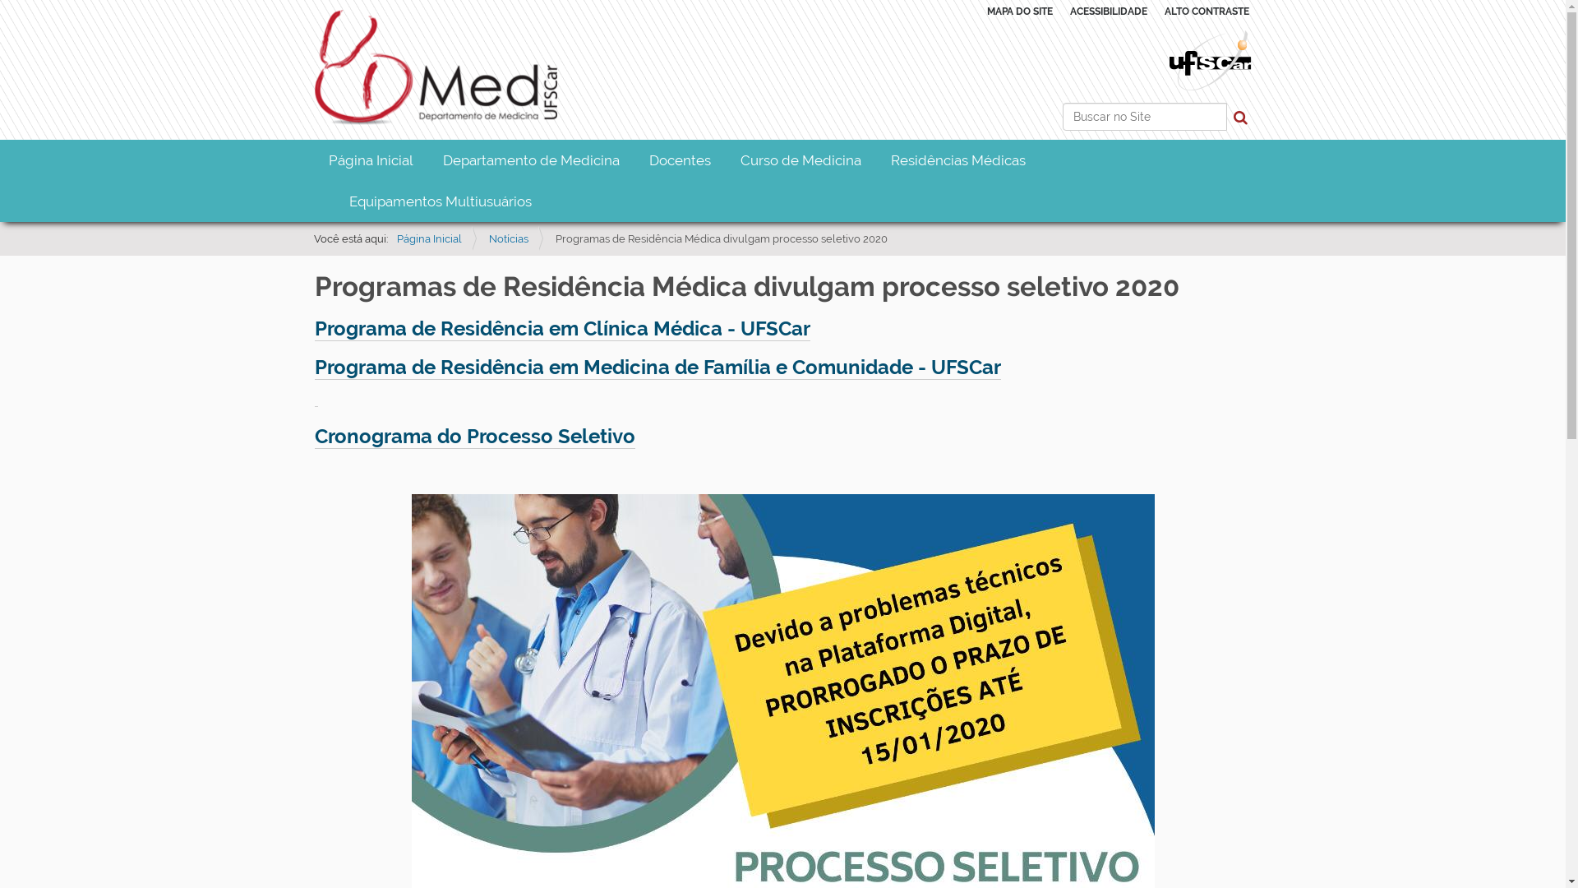  I want to click on Departamento de Medicina, so click(437, 69).